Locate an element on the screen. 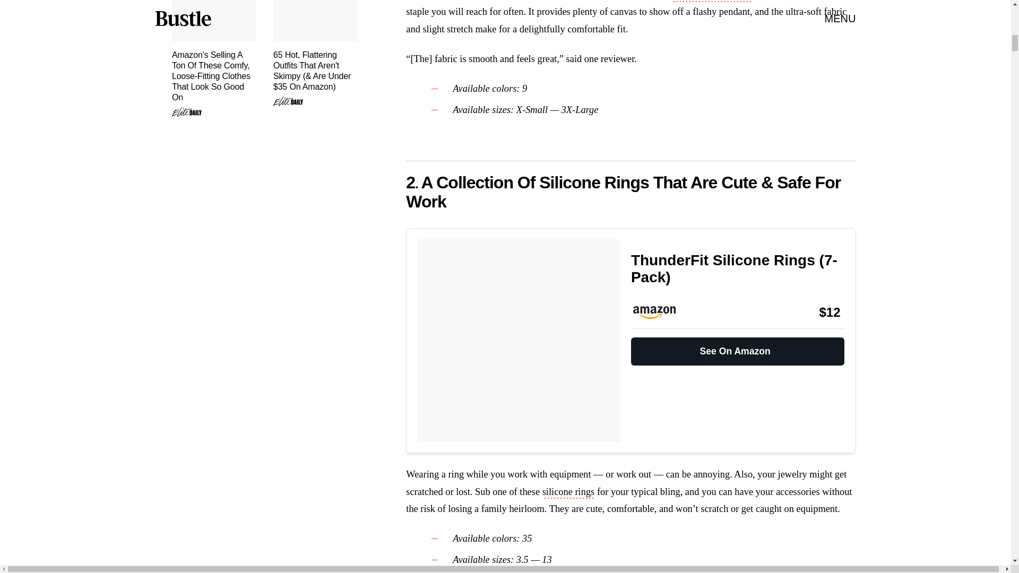  Amazon is located at coordinates (659, 312).